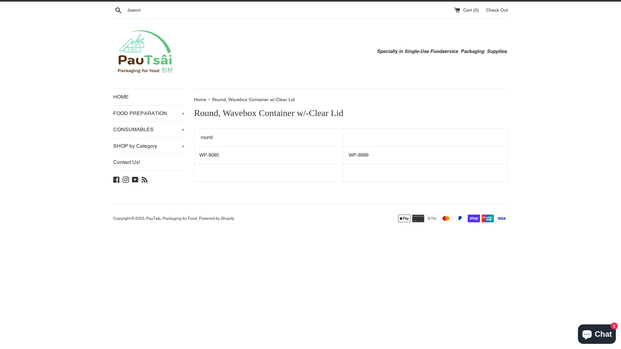  Describe the element at coordinates (126, 179) in the screenshot. I see `Instagram` at that location.